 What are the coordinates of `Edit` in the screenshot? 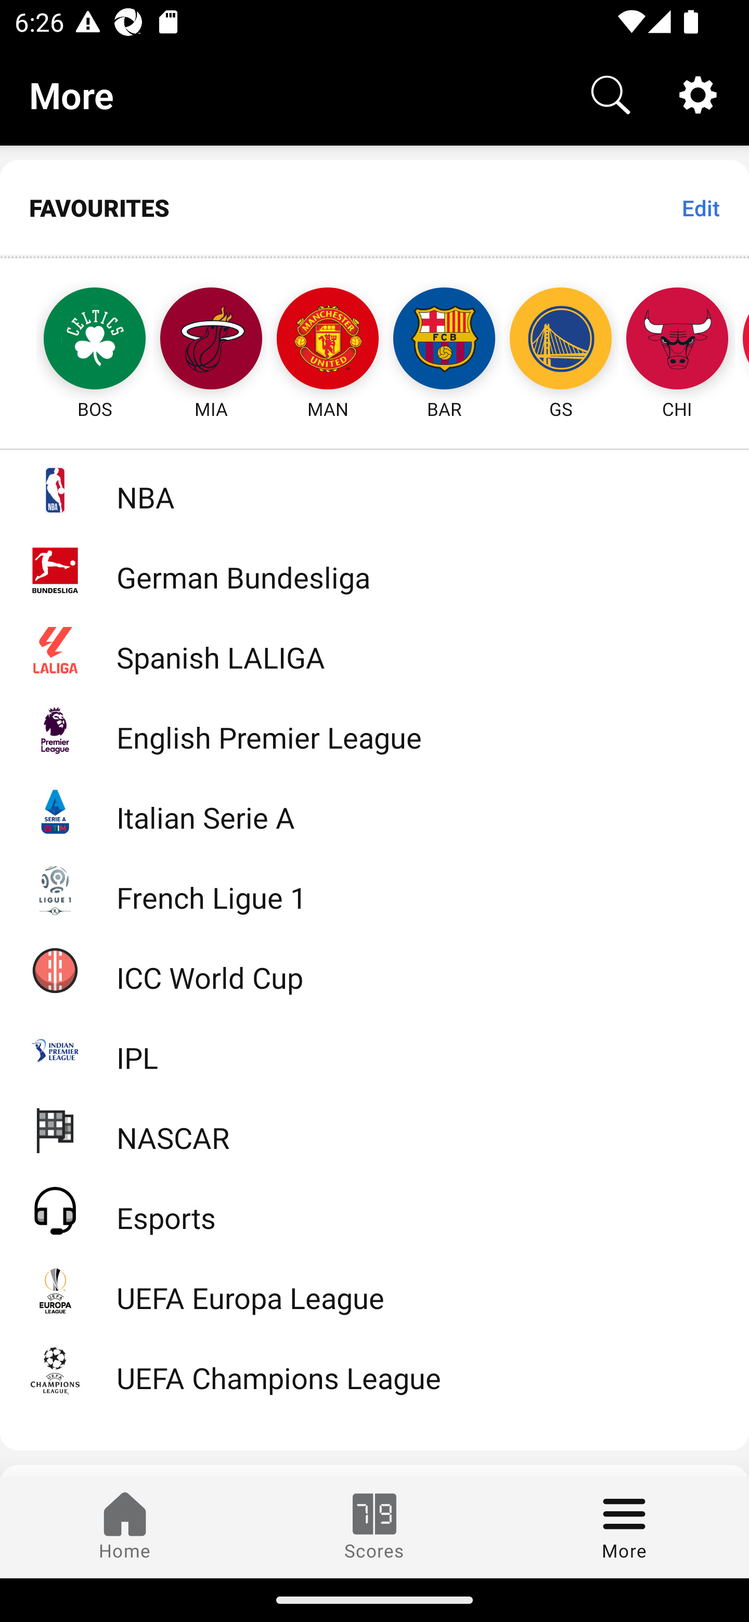 It's located at (700, 207).